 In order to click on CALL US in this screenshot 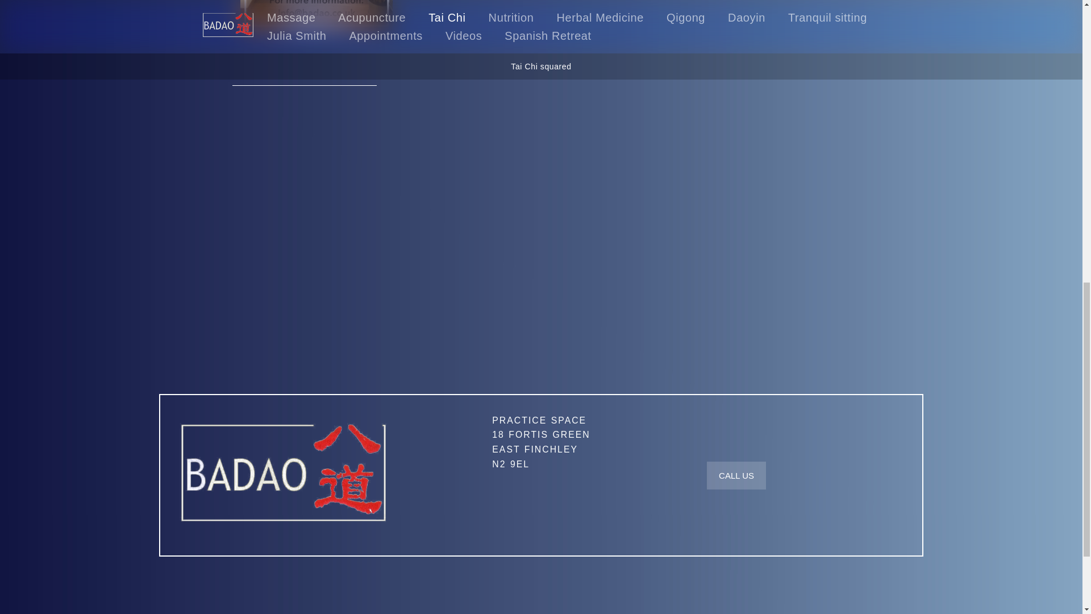, I will do `click(736, 475)`.